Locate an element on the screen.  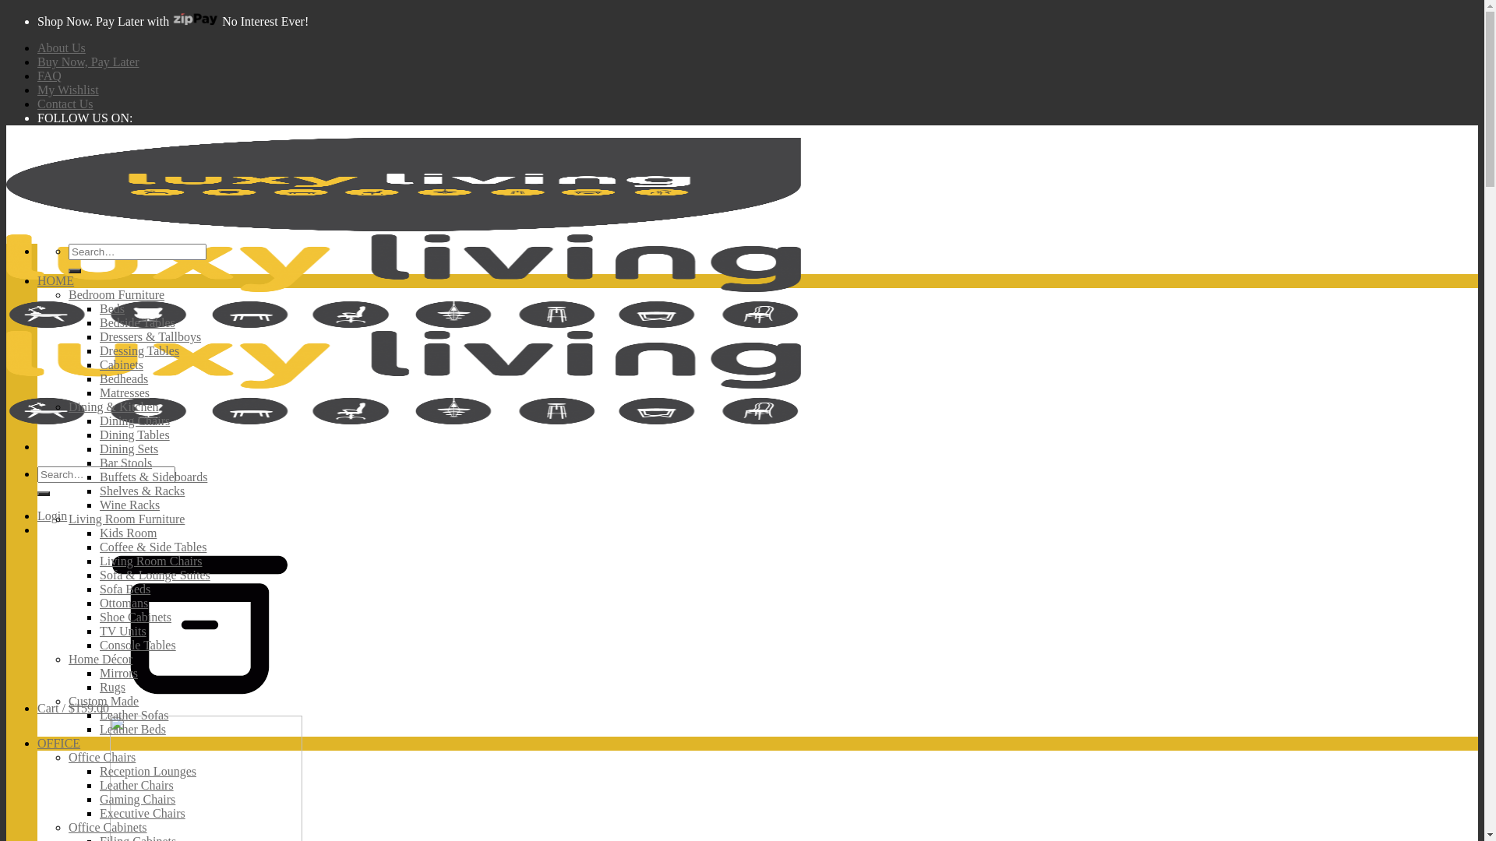
Dressers & Tallboys is located at coordinates (150, 336).